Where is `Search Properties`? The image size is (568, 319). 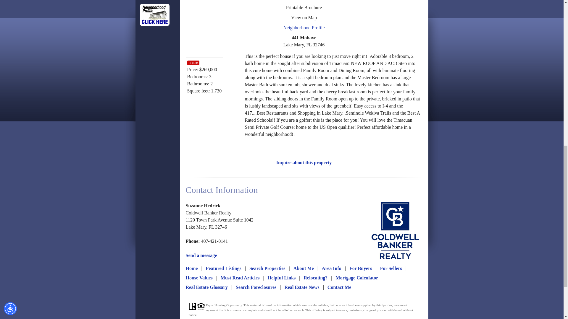 Search Properties is located at coordinates (267, 268).